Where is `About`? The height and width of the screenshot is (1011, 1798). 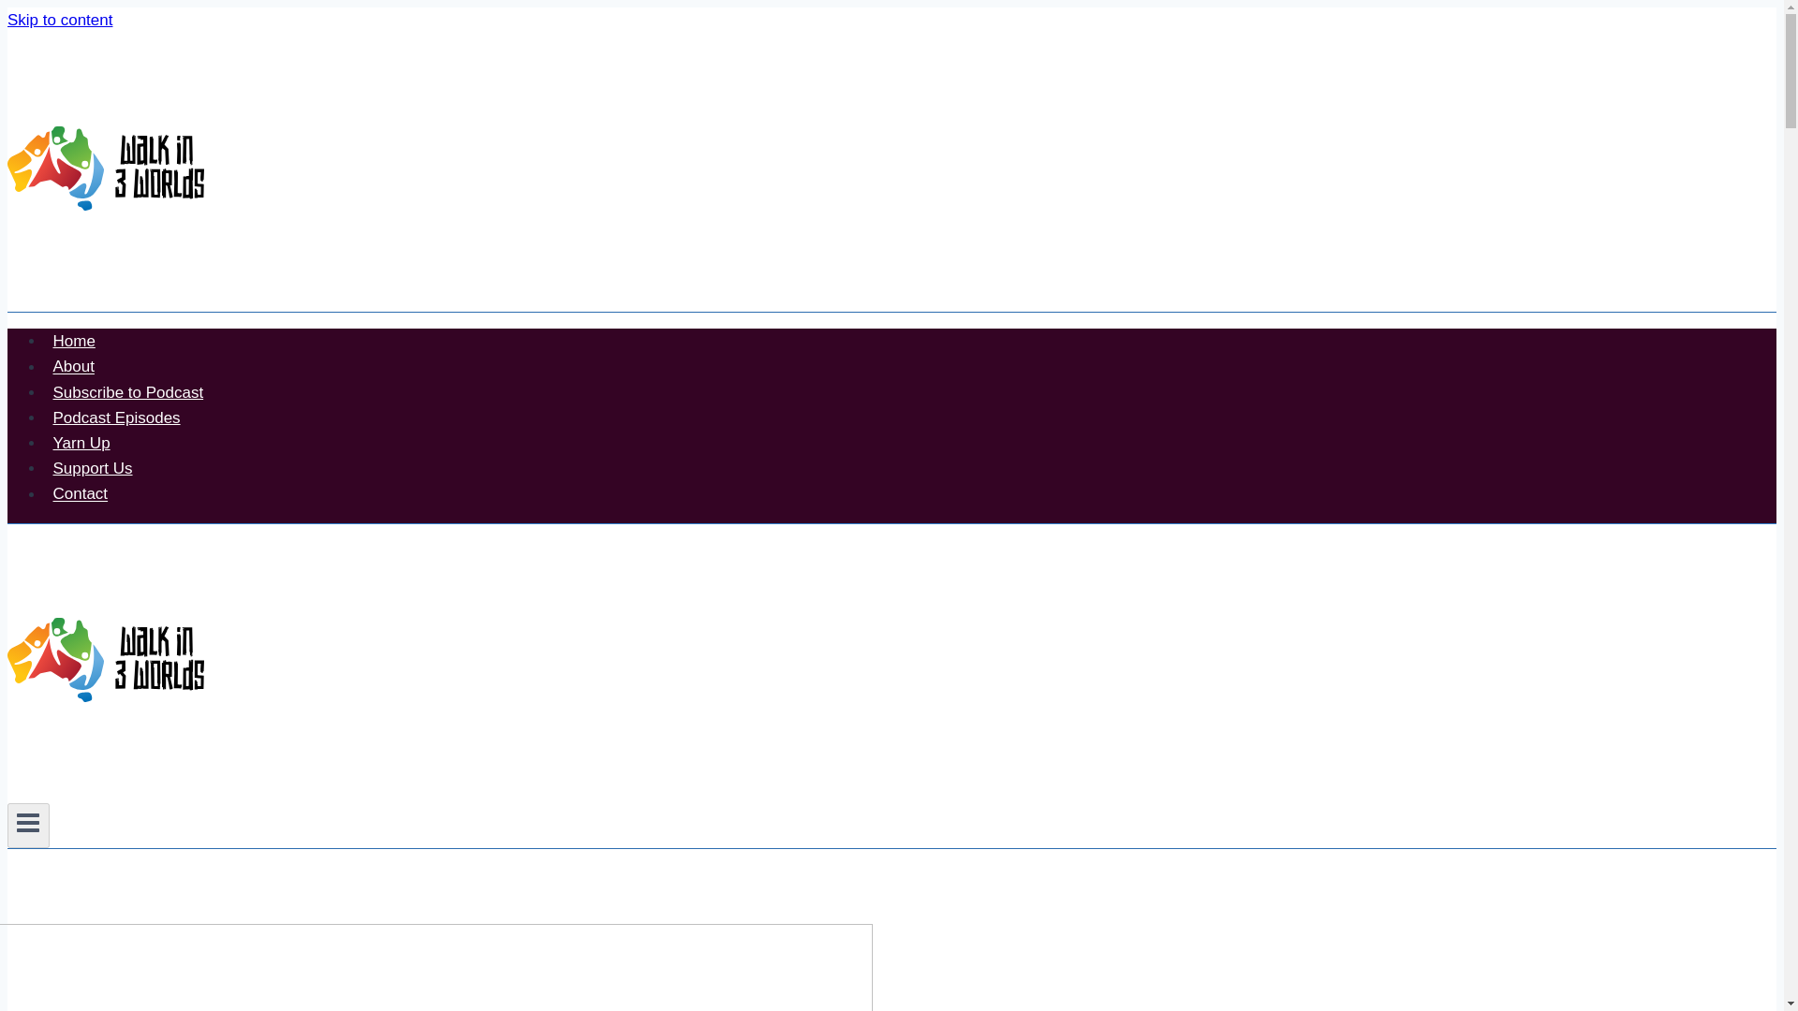
About is located at coordinates (73, 366).